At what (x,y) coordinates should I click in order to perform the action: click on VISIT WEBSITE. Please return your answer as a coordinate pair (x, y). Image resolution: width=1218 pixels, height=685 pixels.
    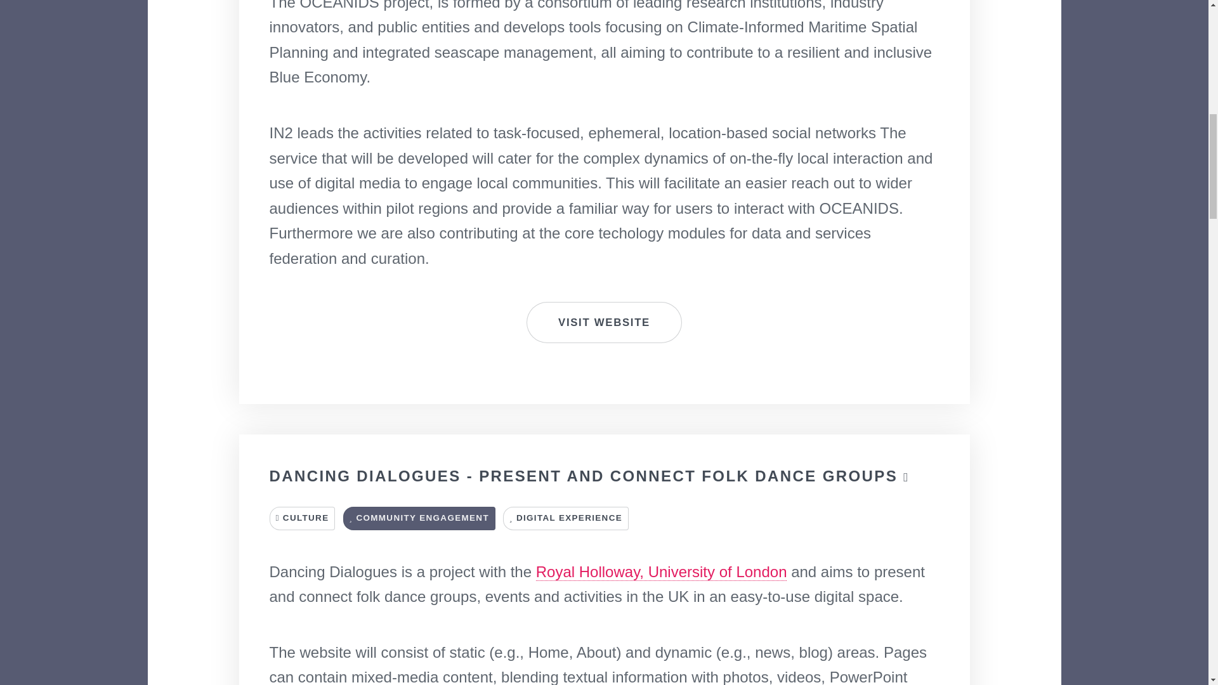
    Looking at the image, I should click on (604, 323).